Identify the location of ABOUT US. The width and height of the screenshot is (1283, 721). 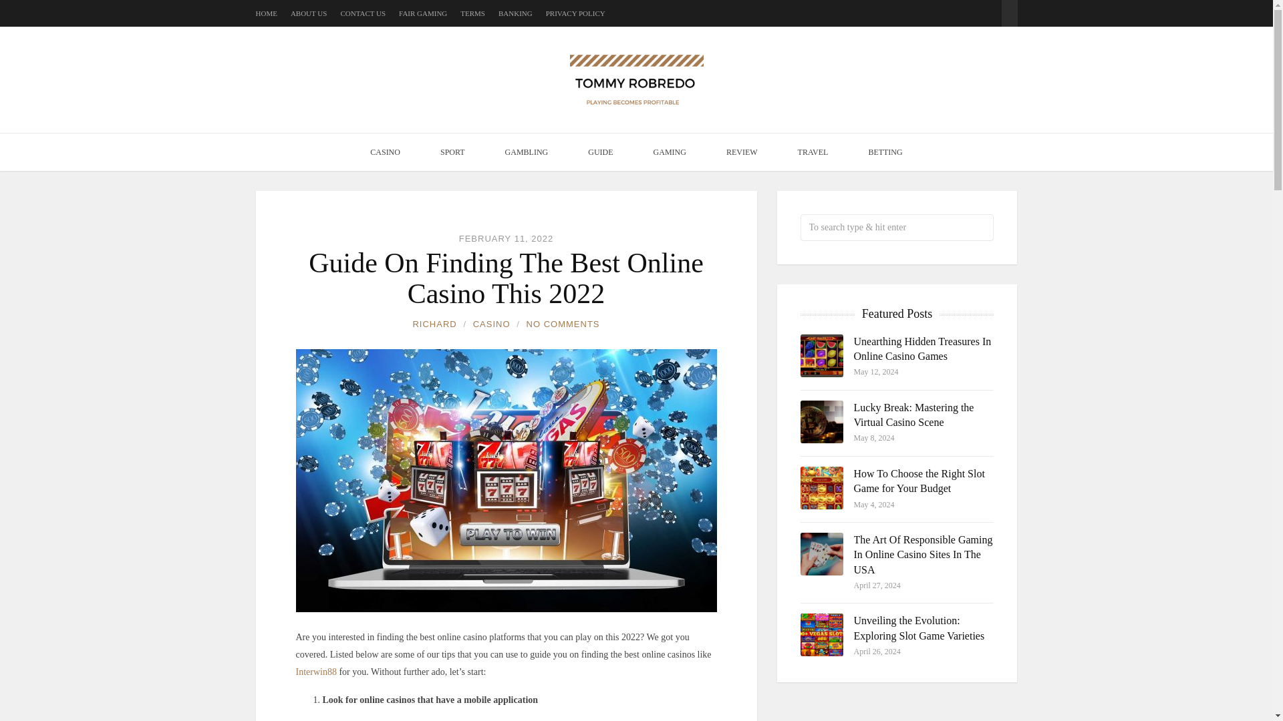
(309, 13).